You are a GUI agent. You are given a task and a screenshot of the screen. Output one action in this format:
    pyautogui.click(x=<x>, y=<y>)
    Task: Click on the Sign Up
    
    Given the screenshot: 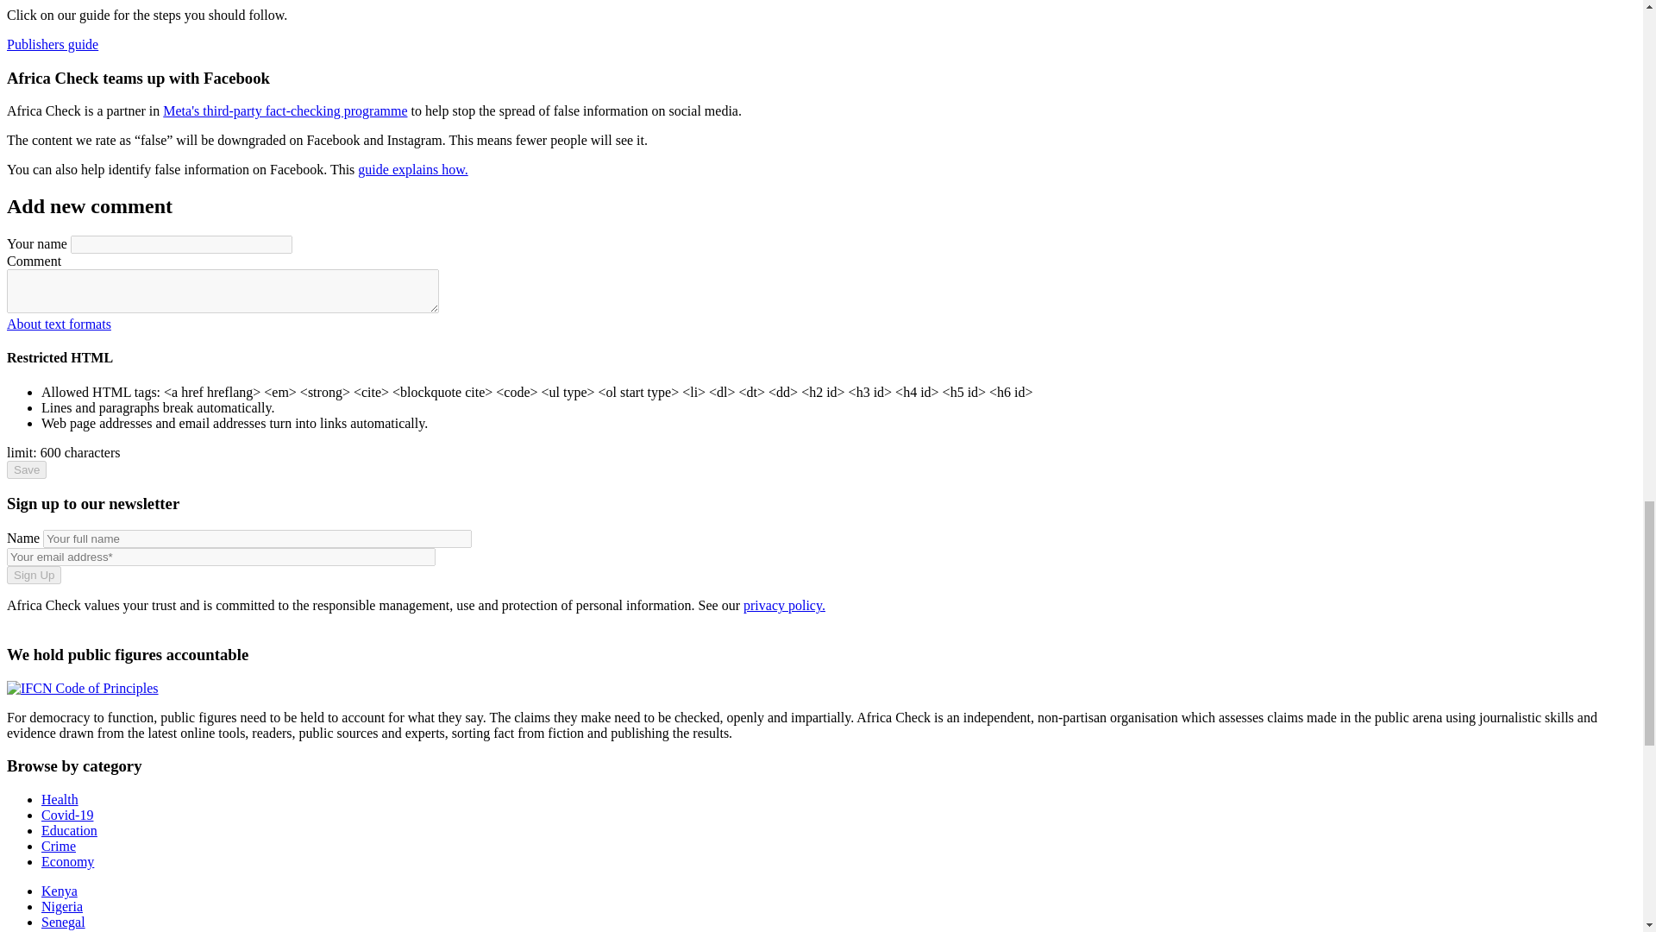 What is the action you would take?
    pyautogui.click(x=34, y=575)
    